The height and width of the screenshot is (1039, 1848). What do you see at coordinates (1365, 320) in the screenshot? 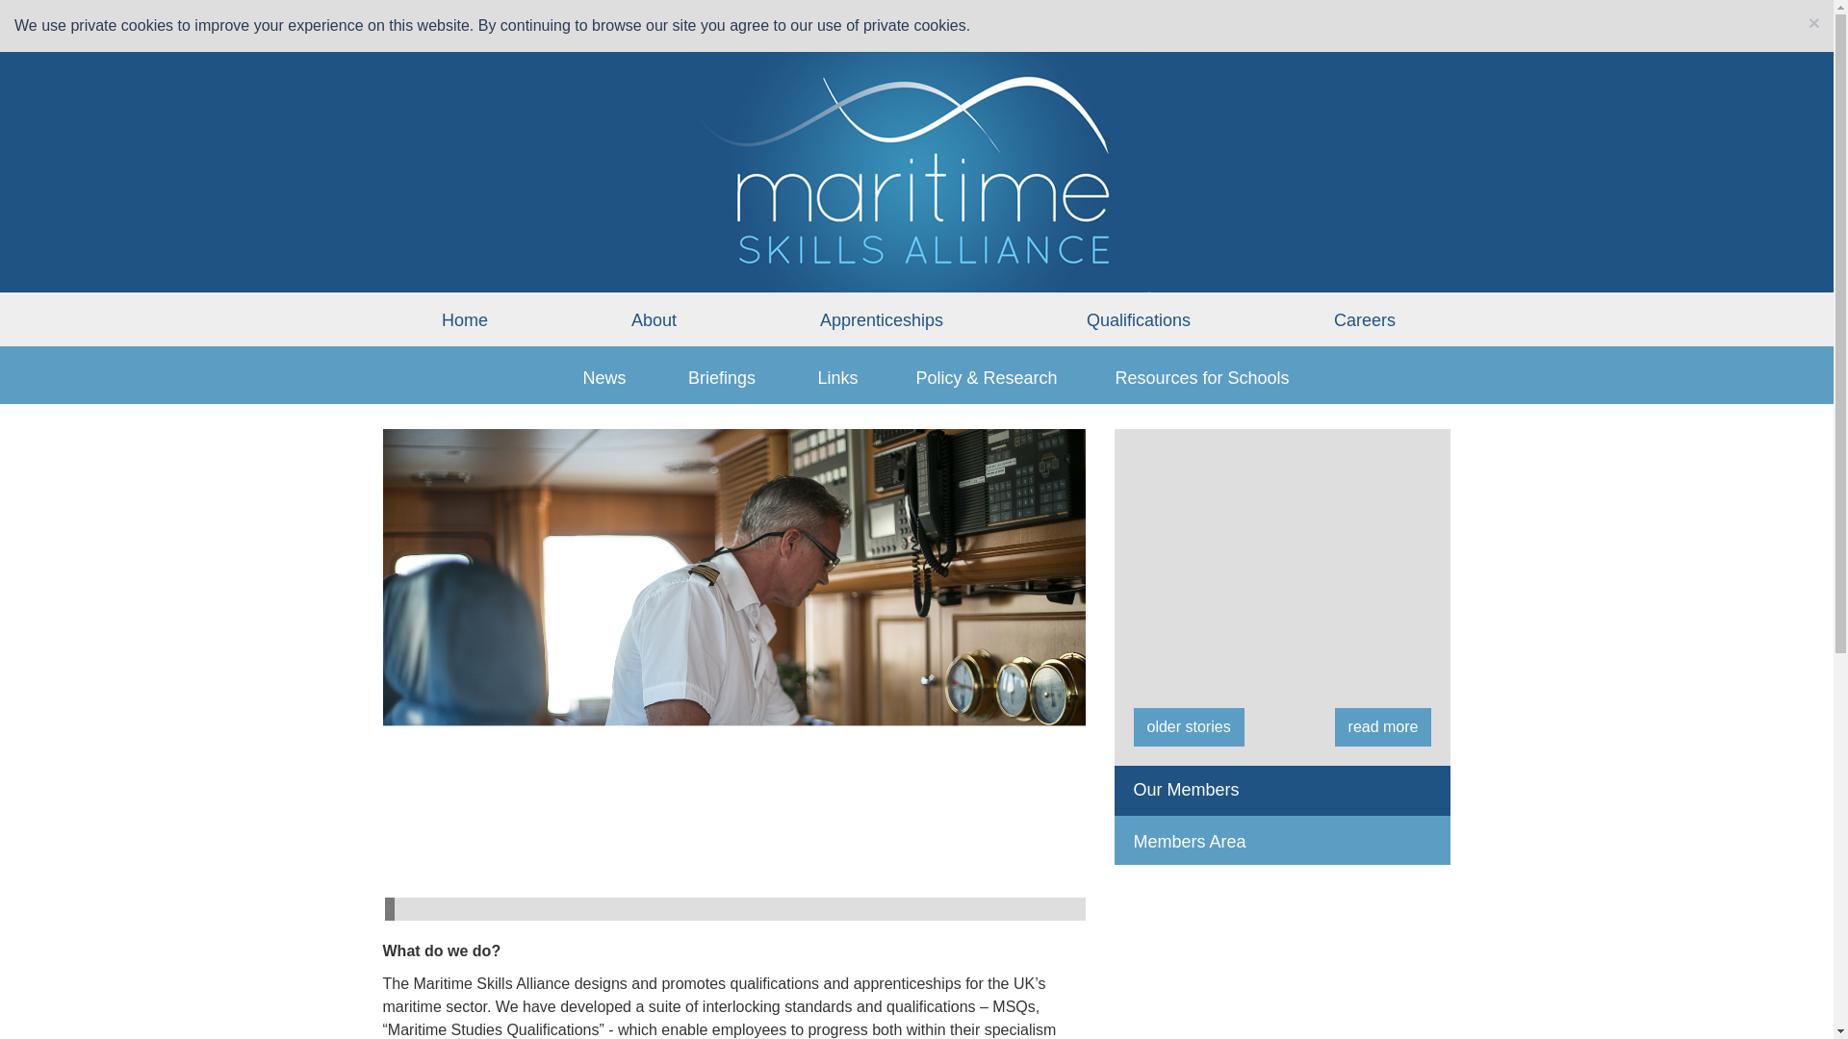
I see `Careers` at bounding box center [1365, 320].